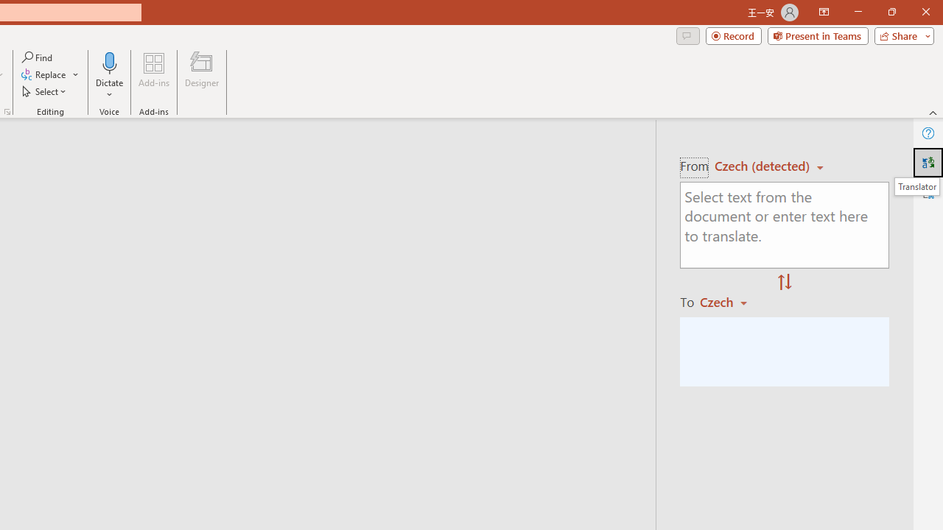 The height and width of the screenshot is (530, 943). What do you see at coordinates (764, 166) in the screenshot?
I see `Czech (detected)` at bounding box center [764, 166].